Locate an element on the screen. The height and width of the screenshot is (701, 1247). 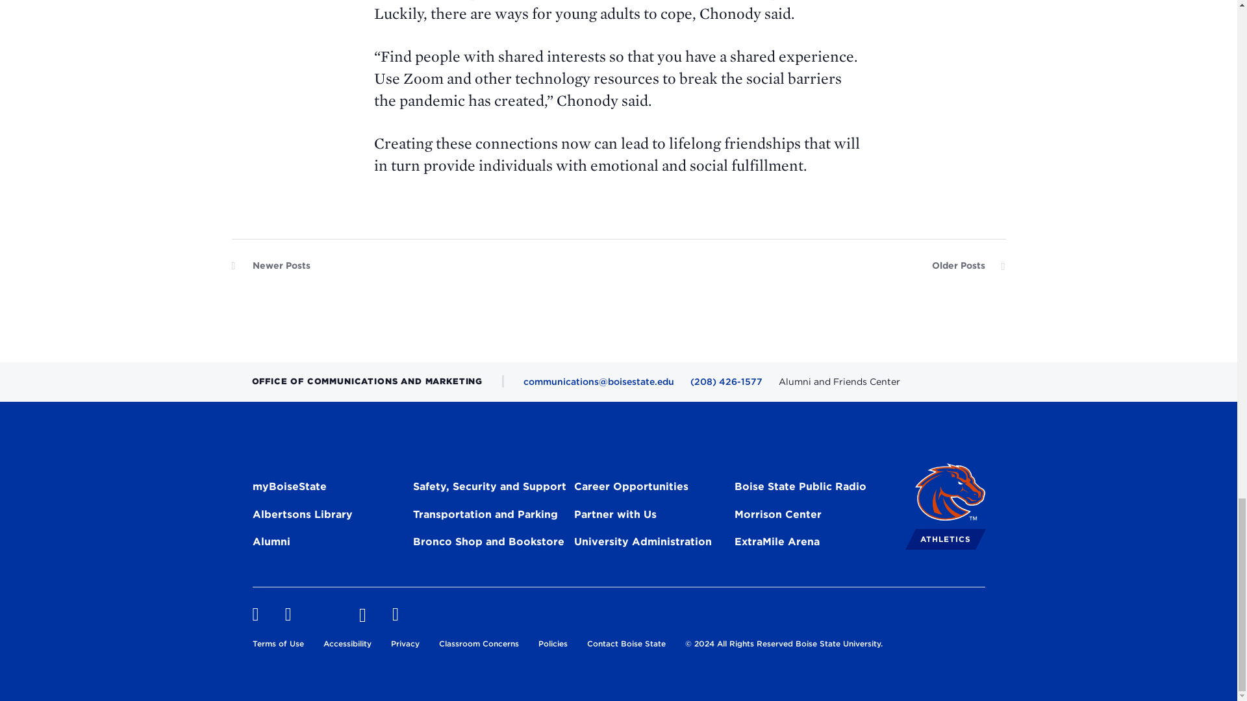
Career Opportunities is located at coordinates (631, 488).